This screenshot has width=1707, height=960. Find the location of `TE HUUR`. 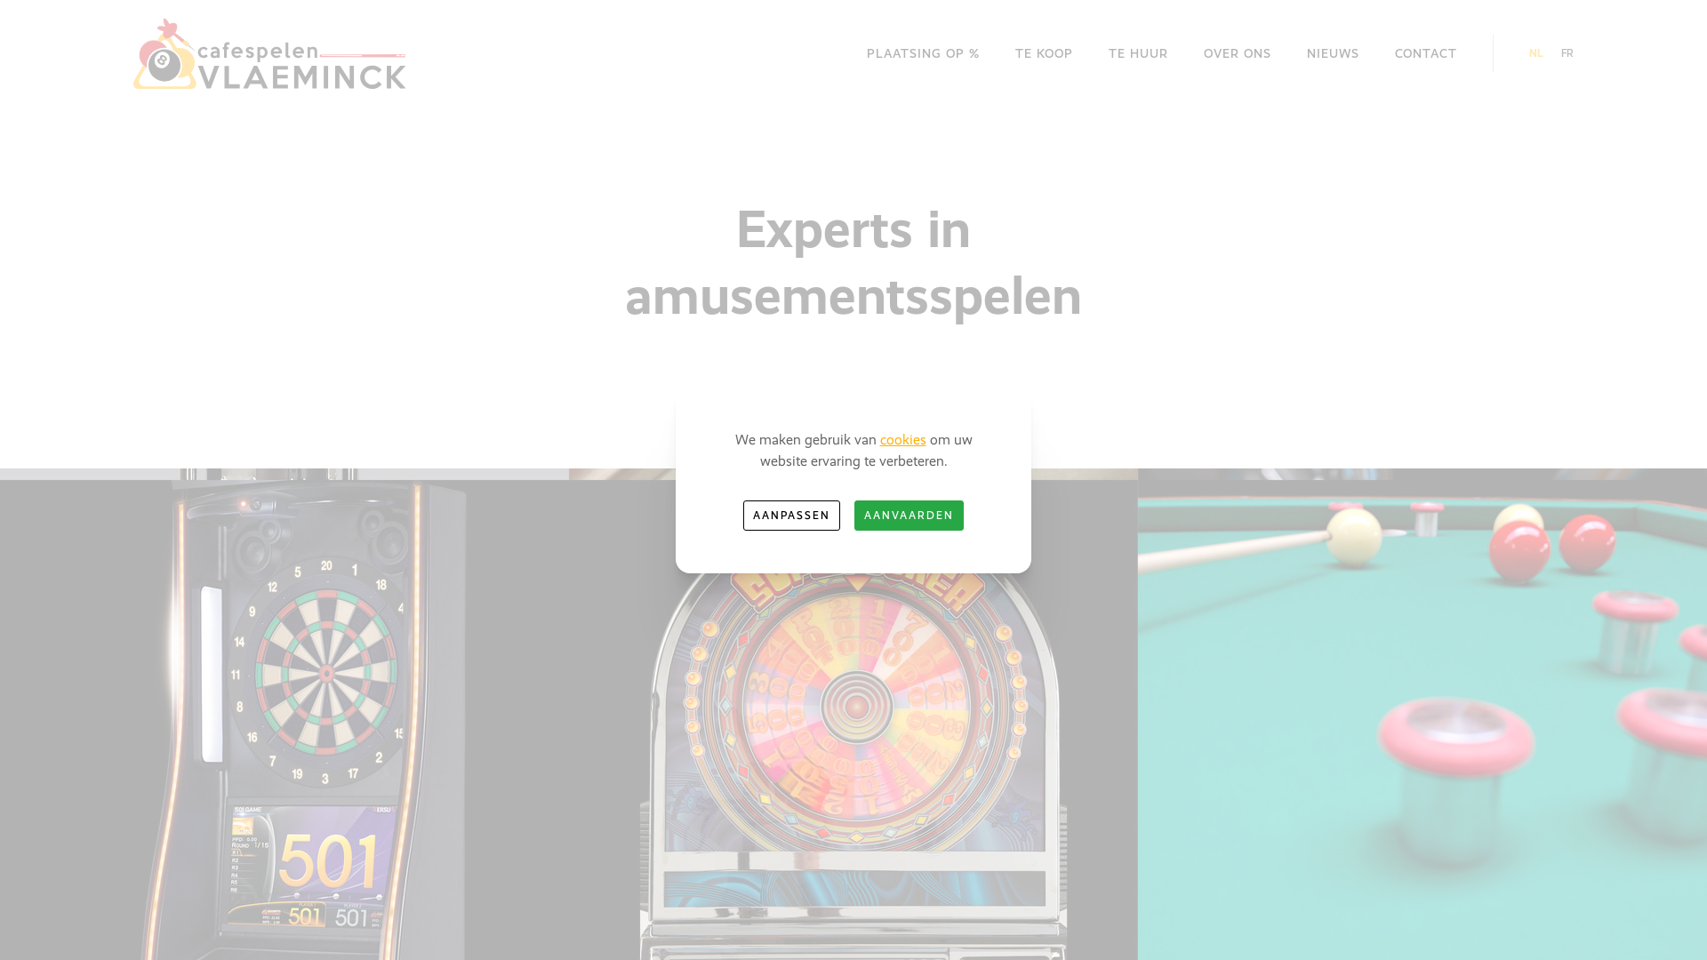

TE HUUR is located at coordinates (1138, 53).